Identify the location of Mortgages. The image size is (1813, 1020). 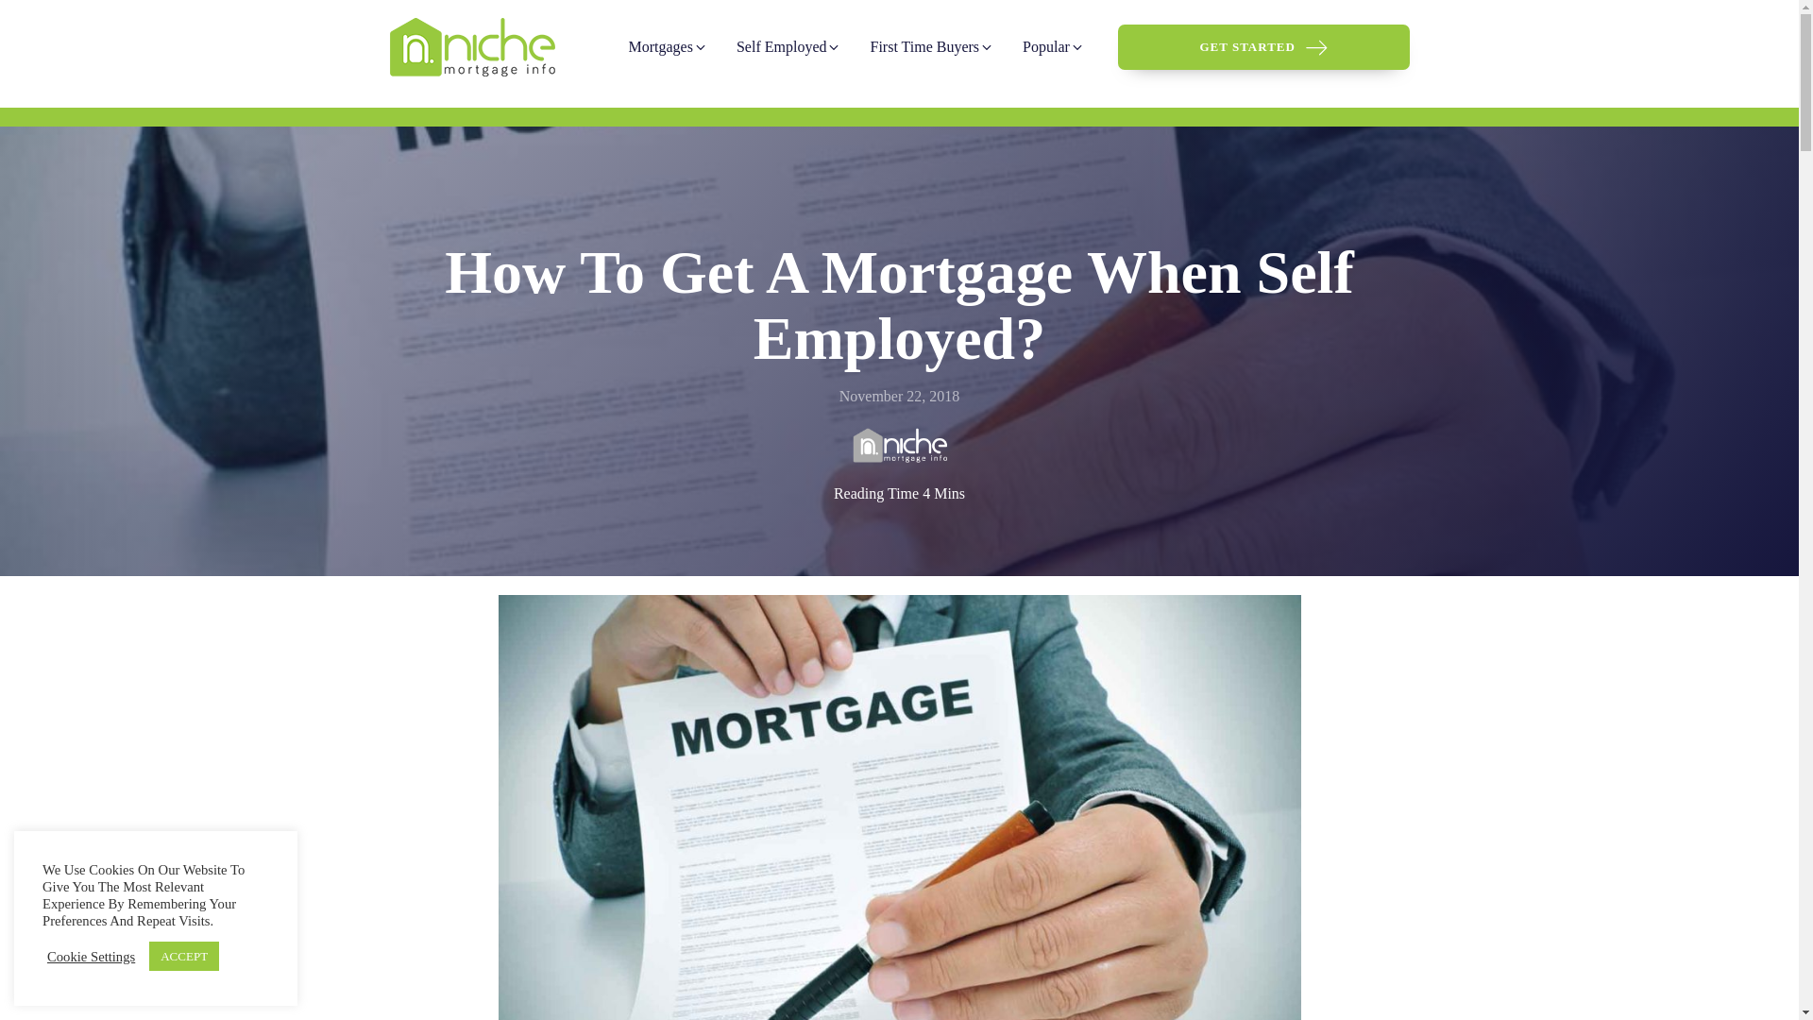
(668, 47).